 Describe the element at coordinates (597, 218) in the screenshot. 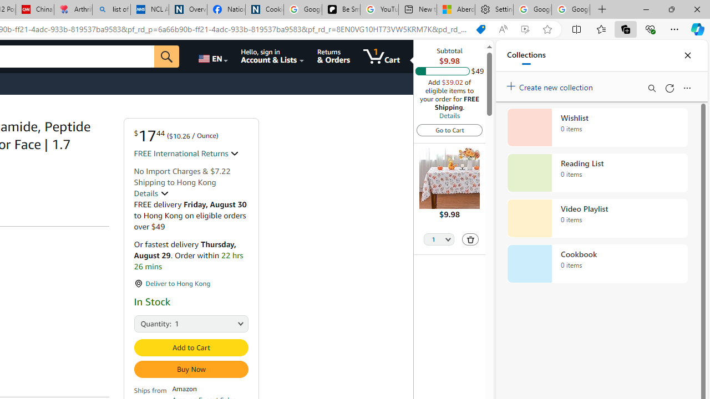

I see `Video Playlist collection, 0 items` at that location.